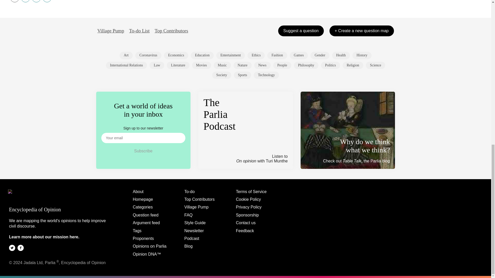  I want to click on Ethics, so click(256, 55).